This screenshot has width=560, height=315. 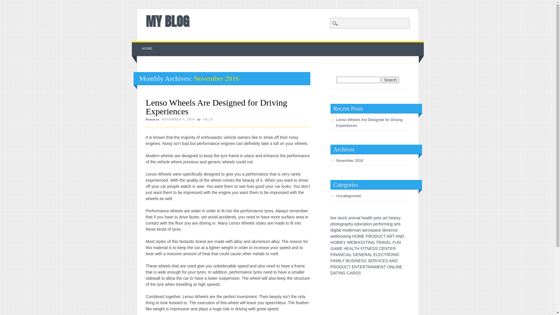 I want to click on T, so click(x=389, y=249).